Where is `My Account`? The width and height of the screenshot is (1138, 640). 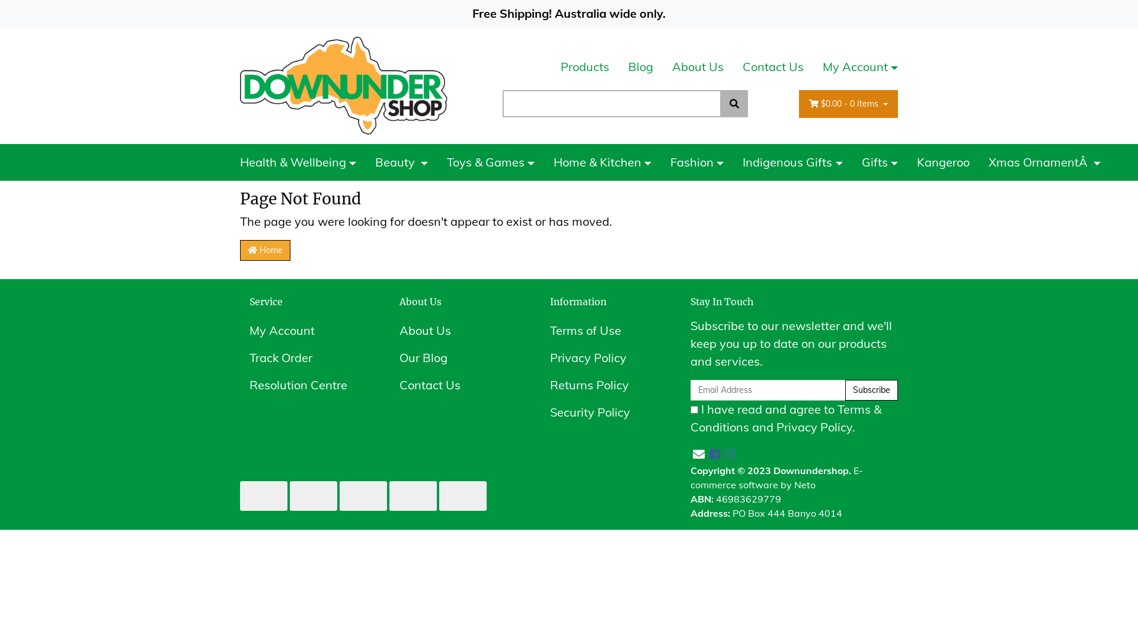 My Account is located at coordinates (856, 67).